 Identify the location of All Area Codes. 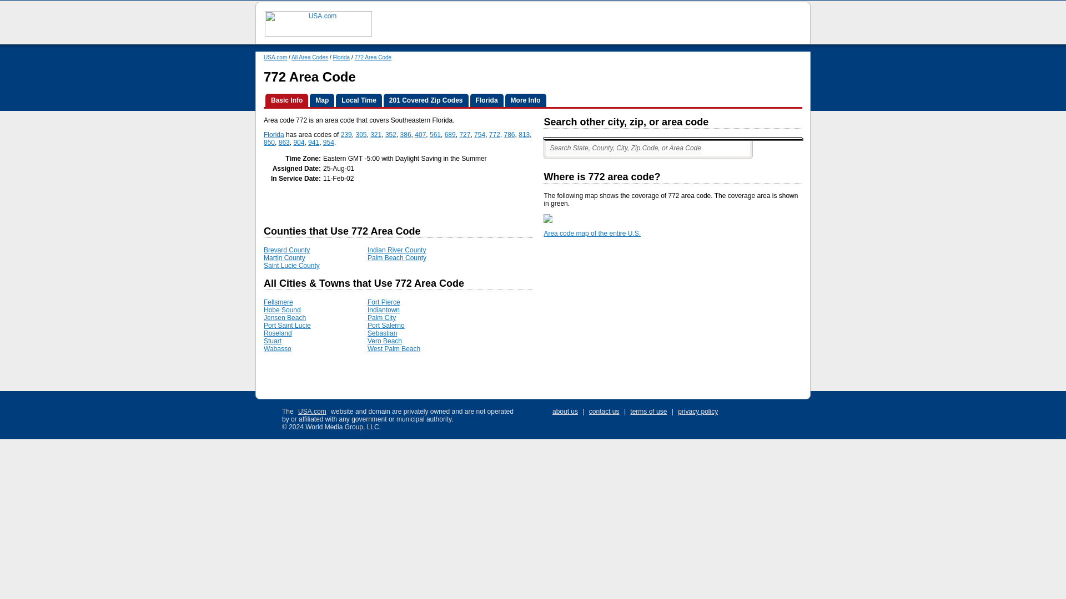
(310, 58).